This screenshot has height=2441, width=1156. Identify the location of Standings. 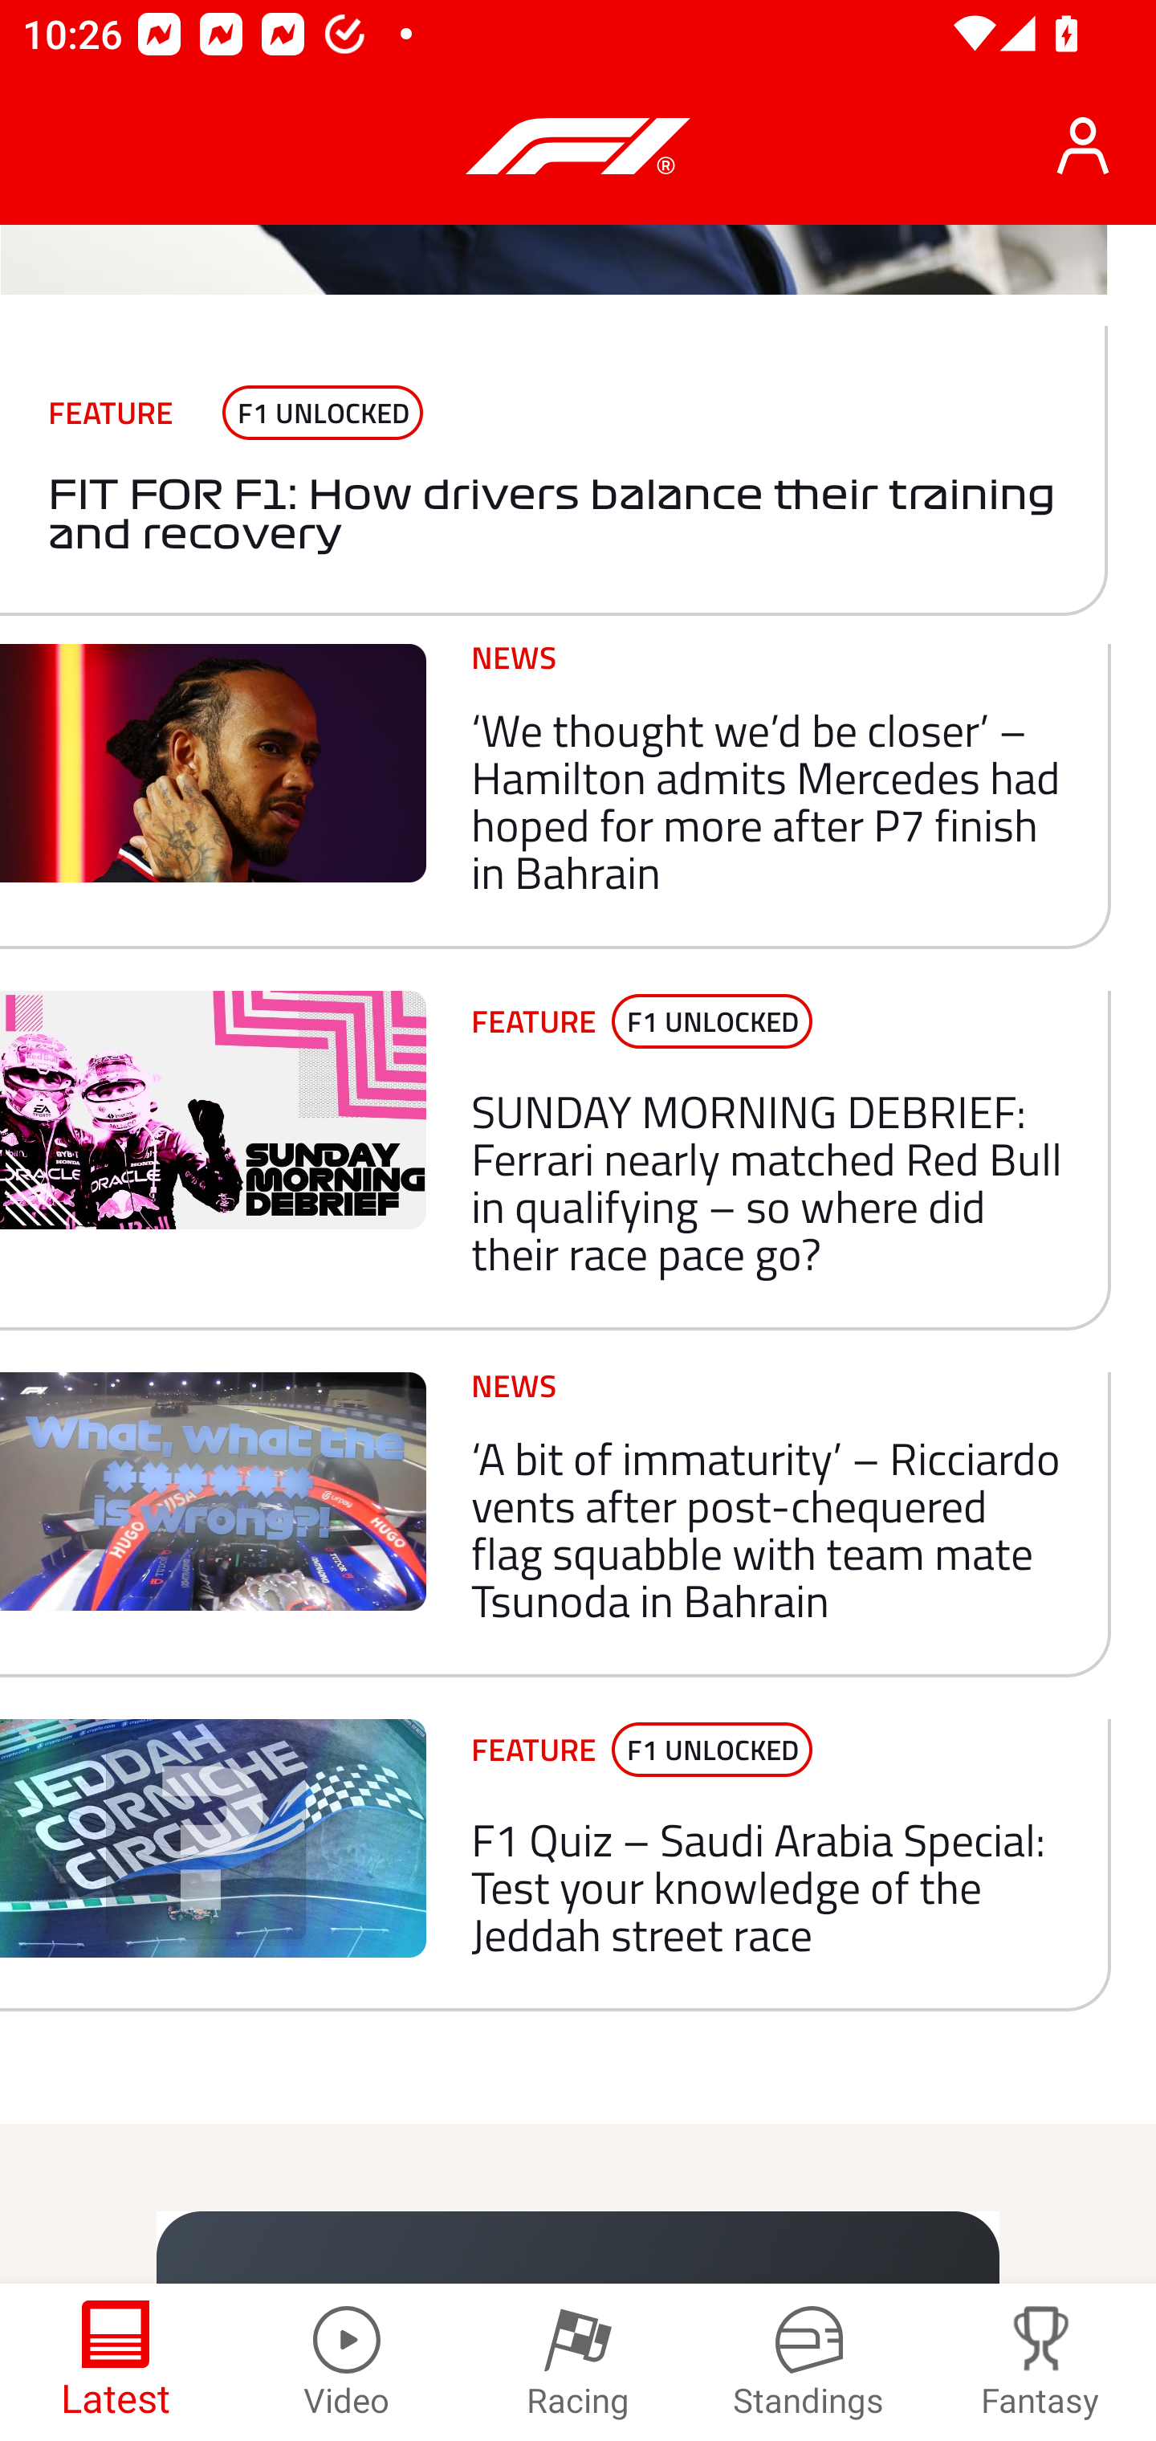
(809, 2362).